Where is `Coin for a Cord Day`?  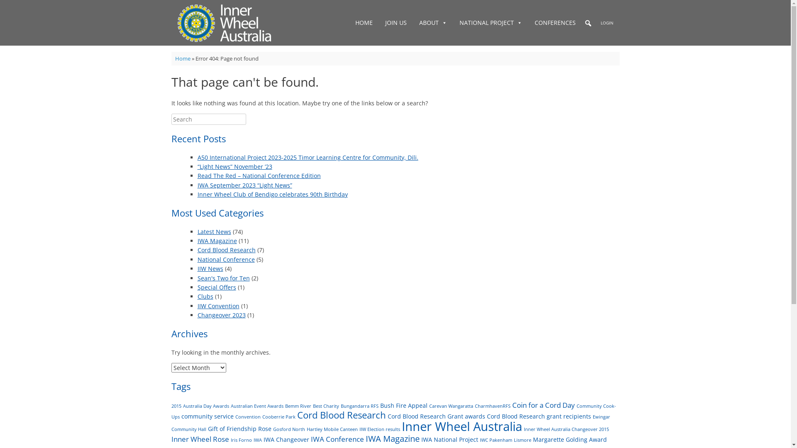 Coin for a Cord Day is located at coordinates (544, 405).